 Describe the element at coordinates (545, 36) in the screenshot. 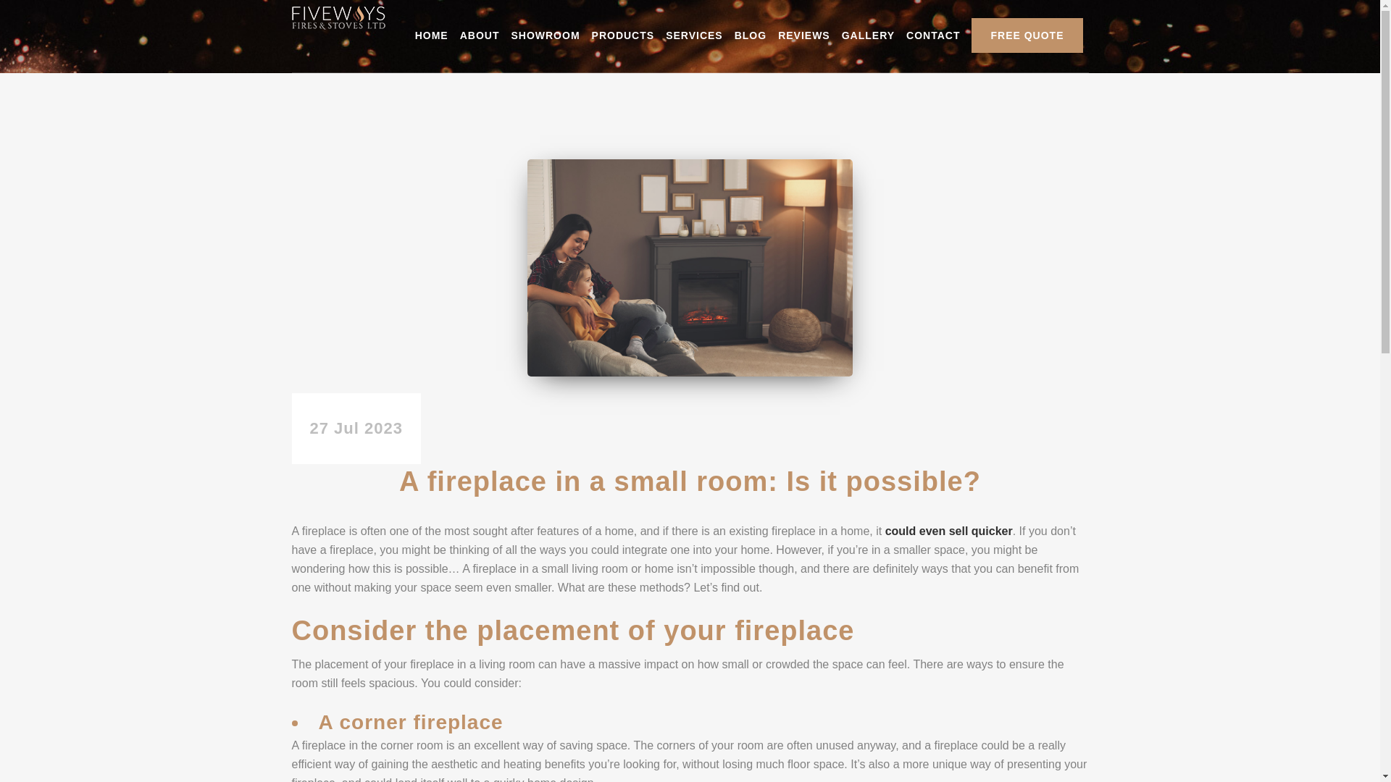

I see `SHOWROOM` at that location.